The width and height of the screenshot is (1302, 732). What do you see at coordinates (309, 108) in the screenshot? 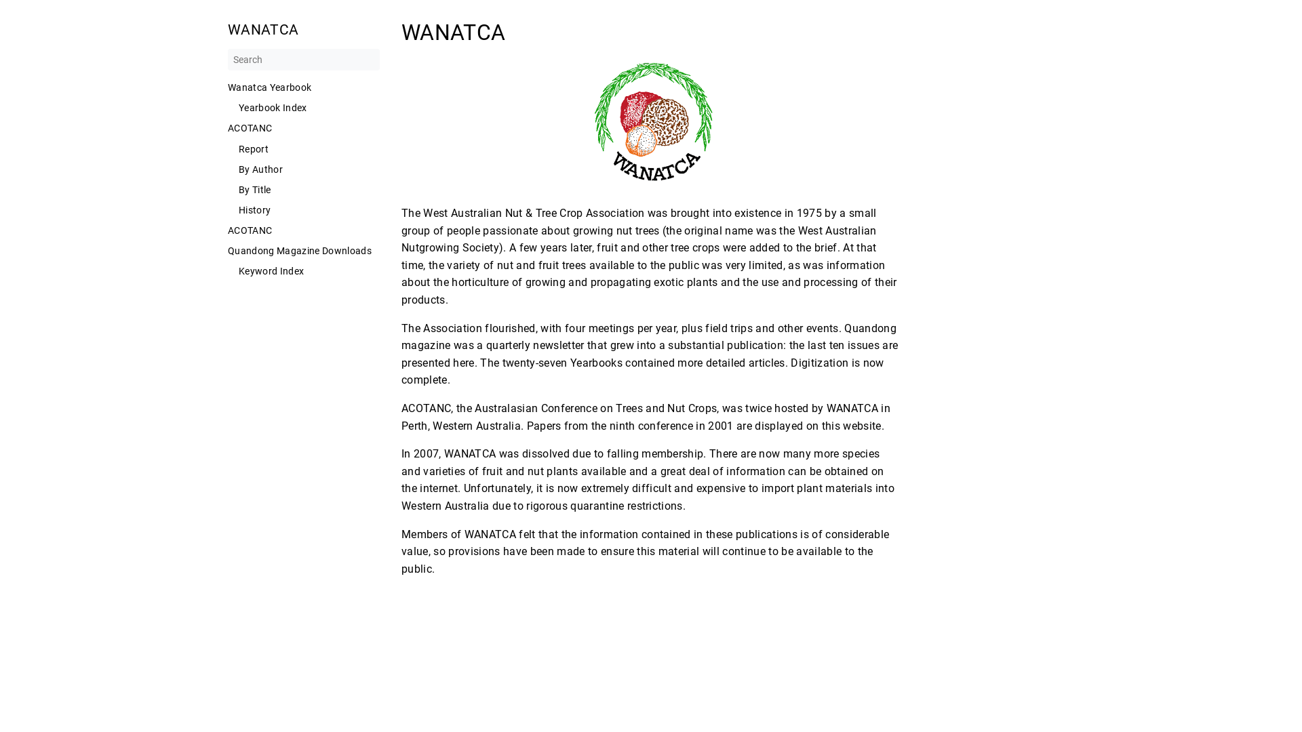
I see `Yearbook Index` at bounding box center [309, 108].